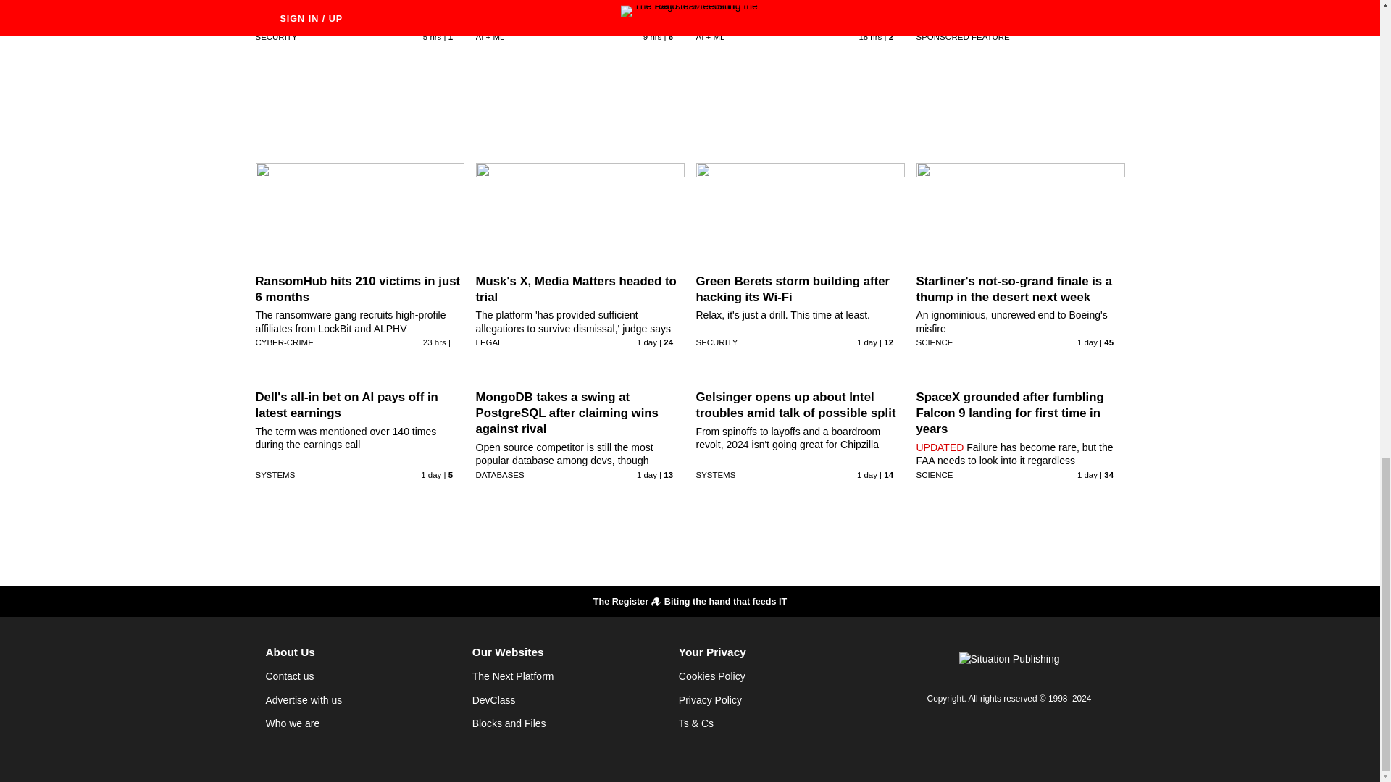  Describe the element at coordinates (866, 342) in the screenshot. I see `30 Aug 2024 21:0` at that location.